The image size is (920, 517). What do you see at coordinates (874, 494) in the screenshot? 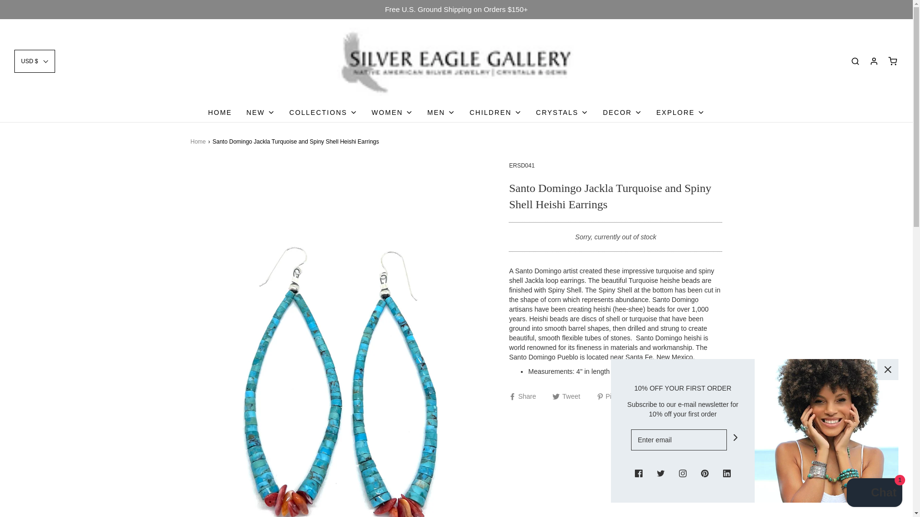
I see `Shopify online store chat` at bounding box center [874, 494].